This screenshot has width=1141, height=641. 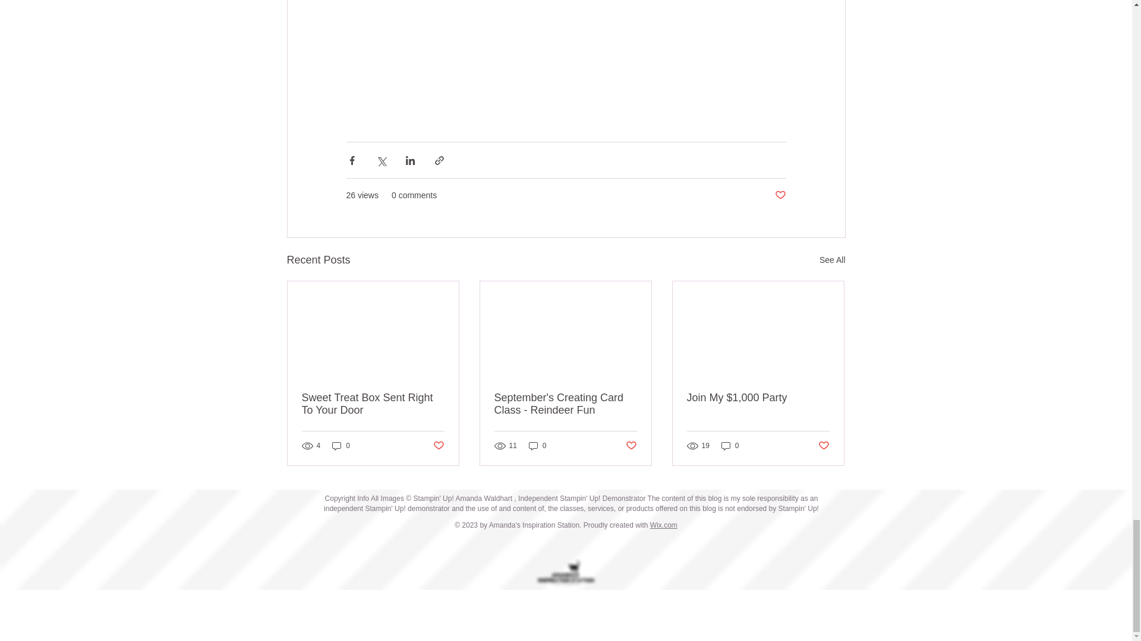 What do you see at coordinates (437, 446) in the screenshot?
I see `Post not marked as liked` at bounding box center [437, 446].